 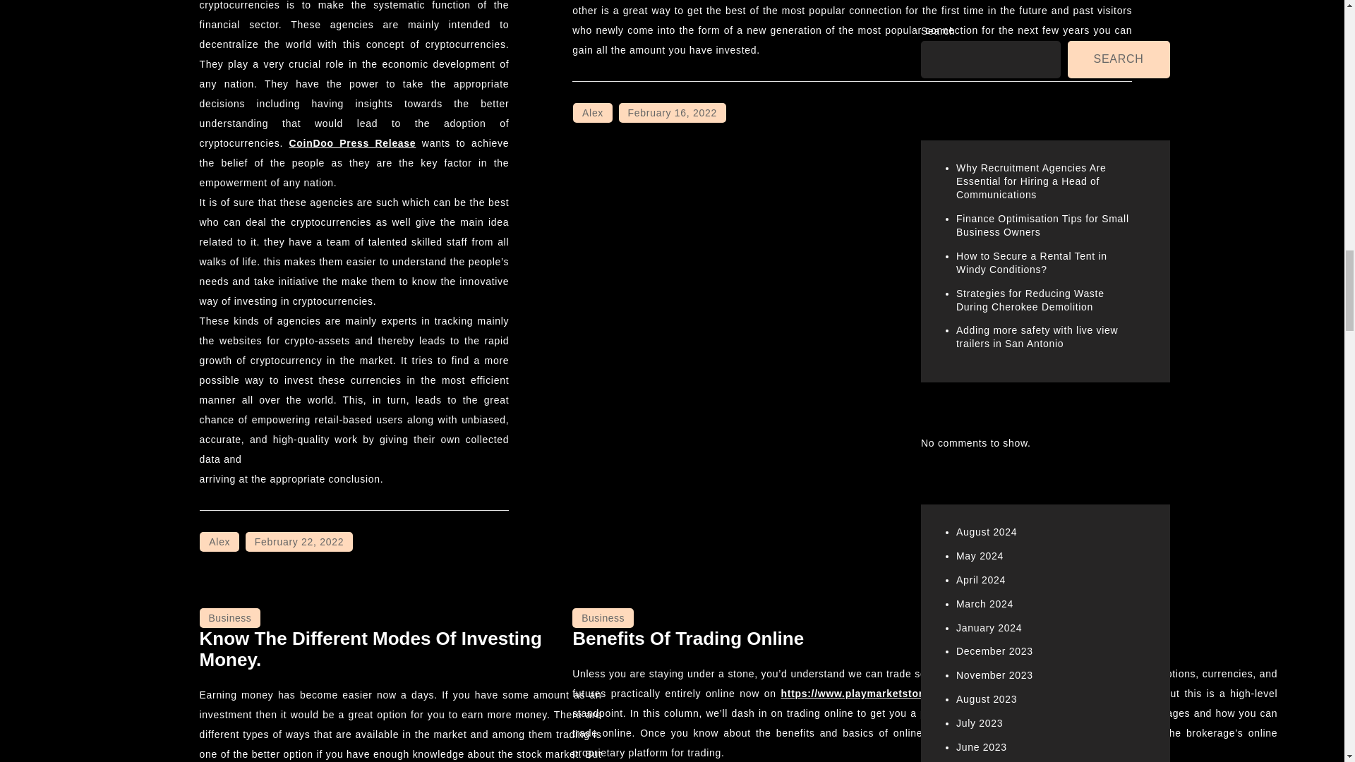 I want to click on Know The Different Modes Of Investing Money., so click(x=370, y=649).